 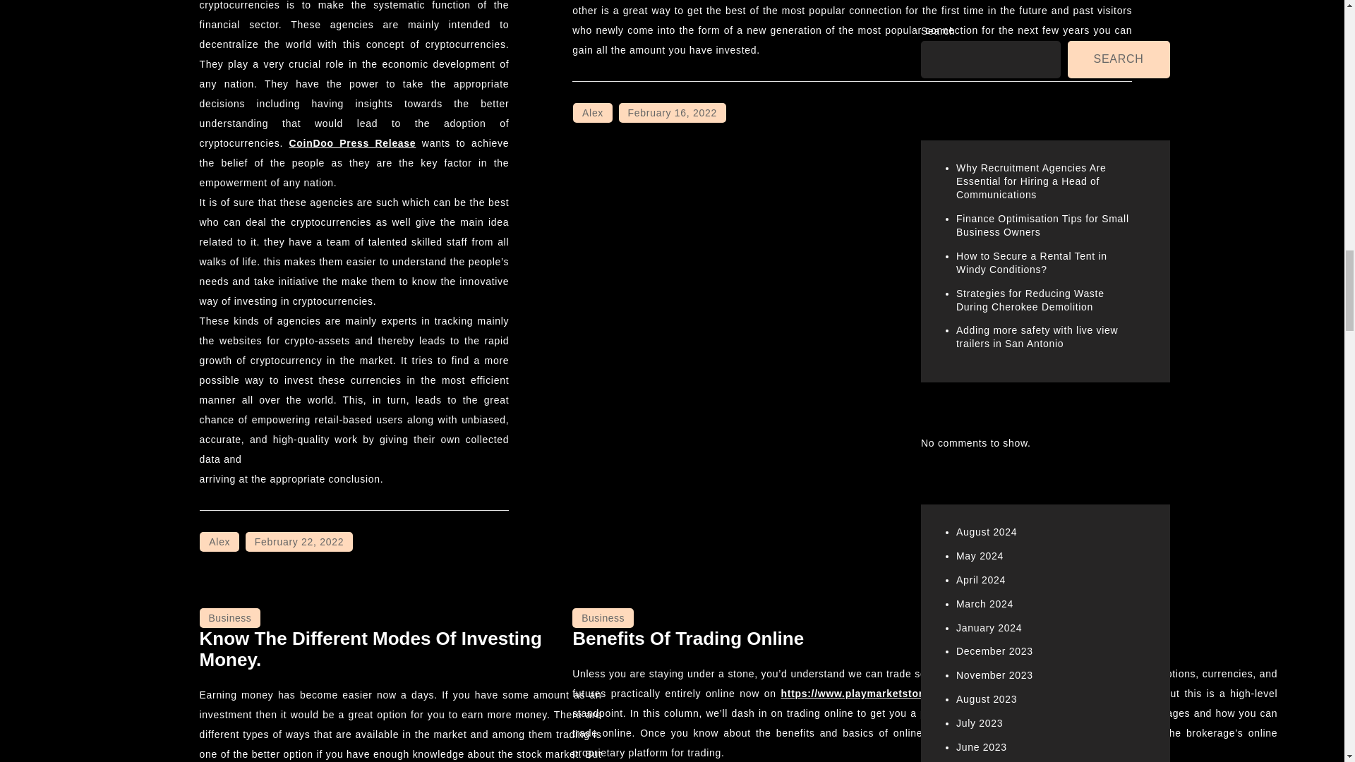 I want to click on Know The Different Modes Of Investing Money., so click(x=370, y=649).